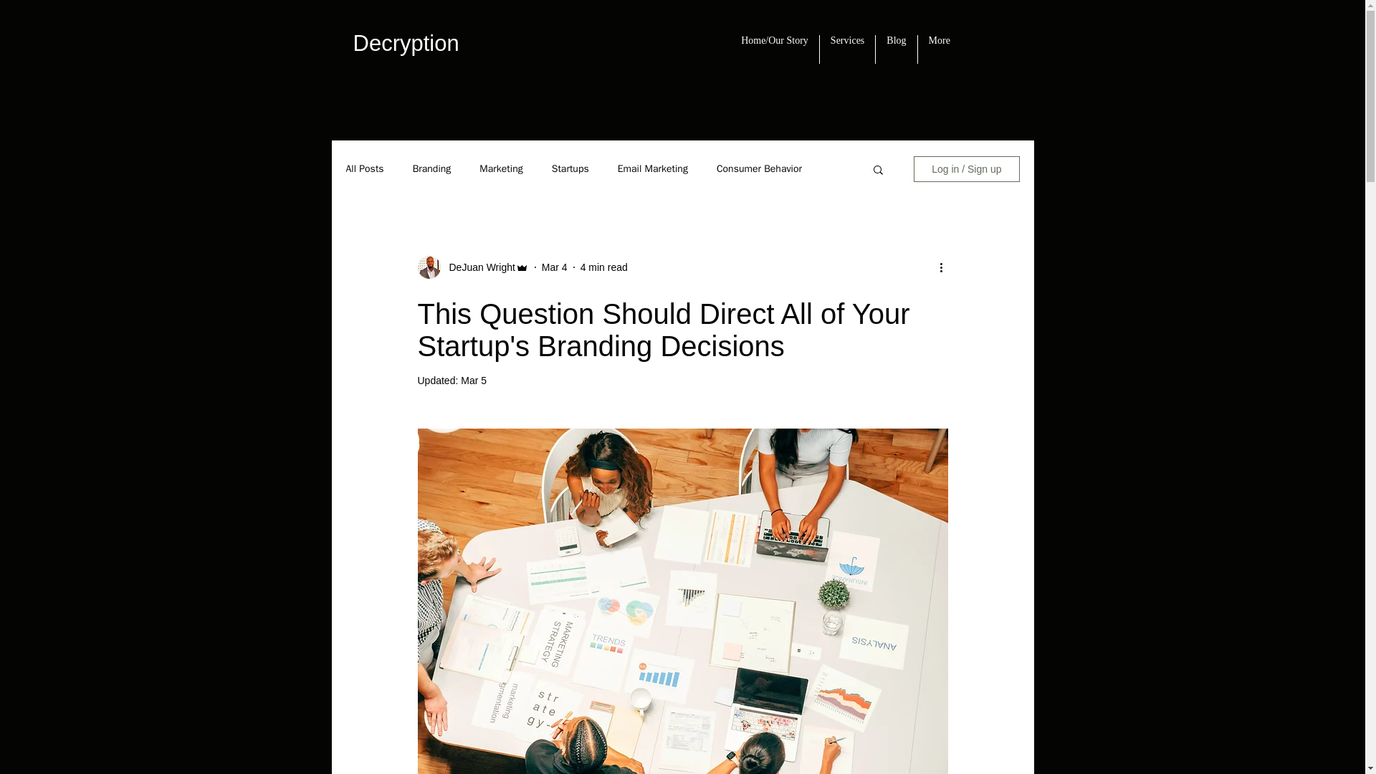  I want to click on Mar 4, so click(555, 267).